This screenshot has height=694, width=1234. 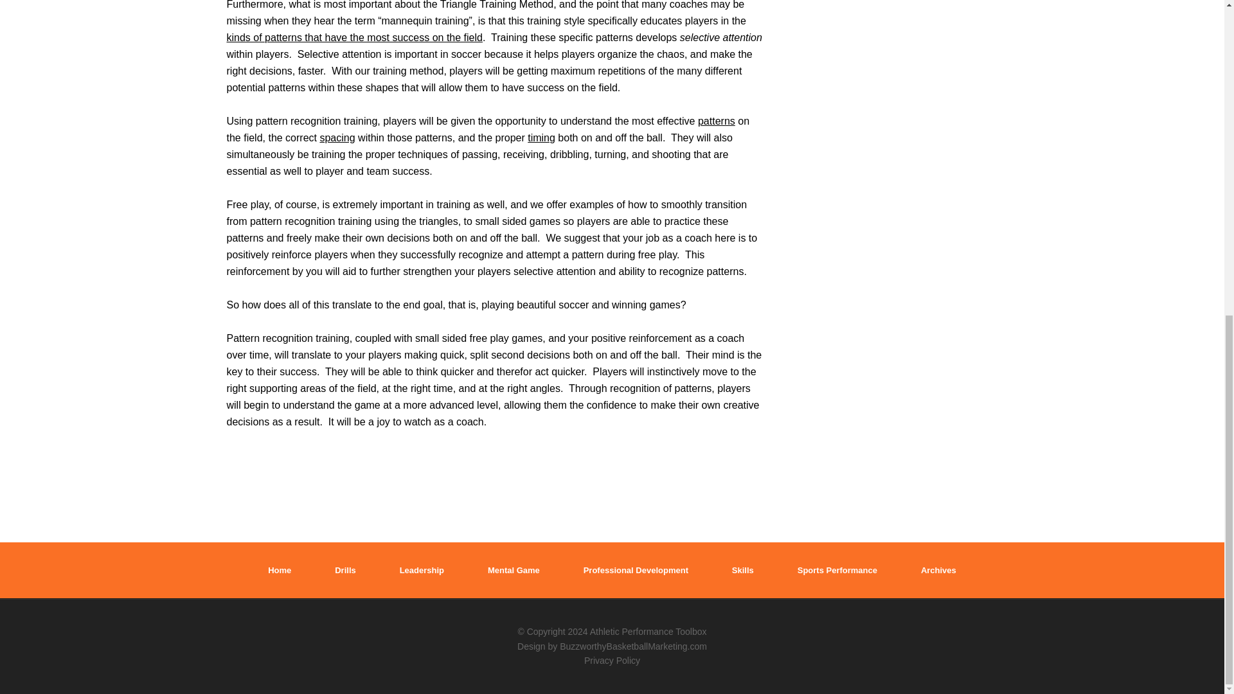 What do you see at coordinates (743, 571) in the screenshot?
I see `Skills` at bounding box center [743, 571].